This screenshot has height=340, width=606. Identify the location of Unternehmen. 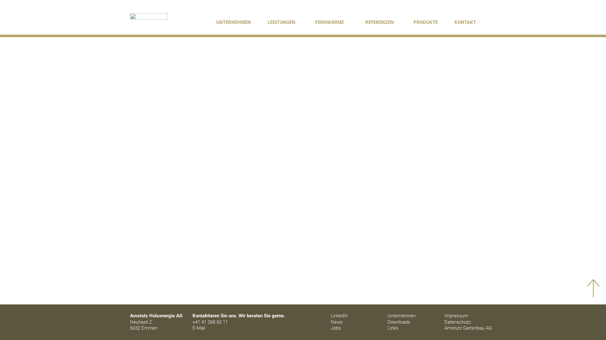
(411, 316).